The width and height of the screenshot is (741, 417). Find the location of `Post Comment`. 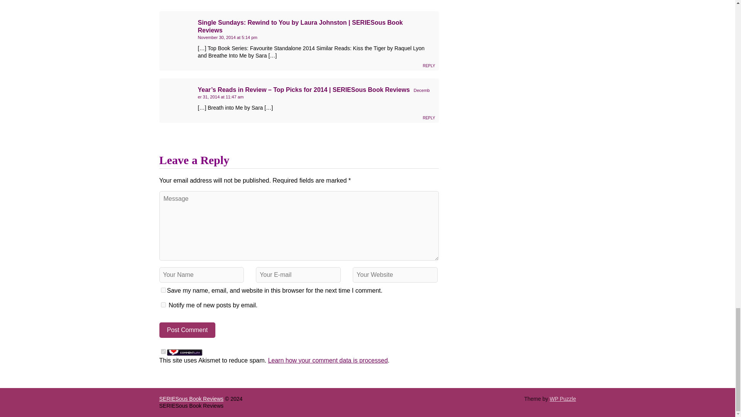

Post Comment is located at coordinates (187, 330).